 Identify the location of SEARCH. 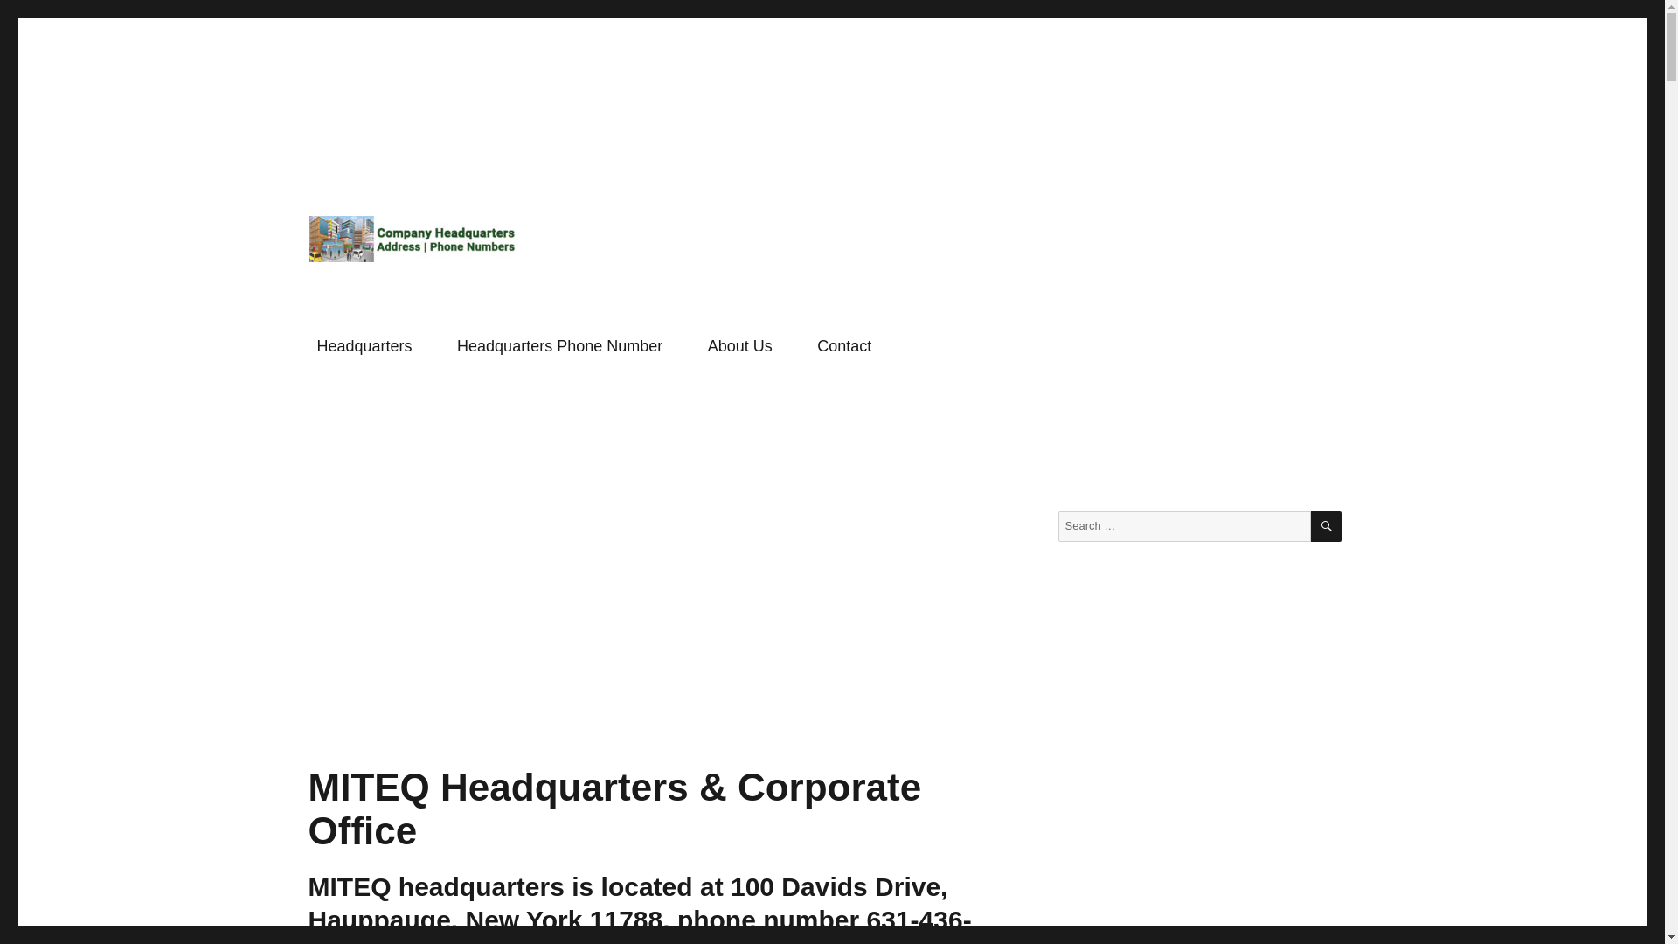
(1325, 526).